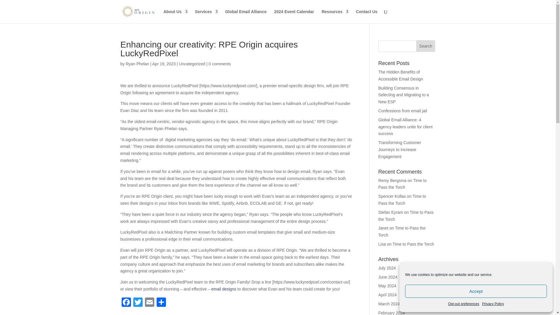 The width and height of the screenshot is (560, 315). I want to click on Search, so click(426, 46).